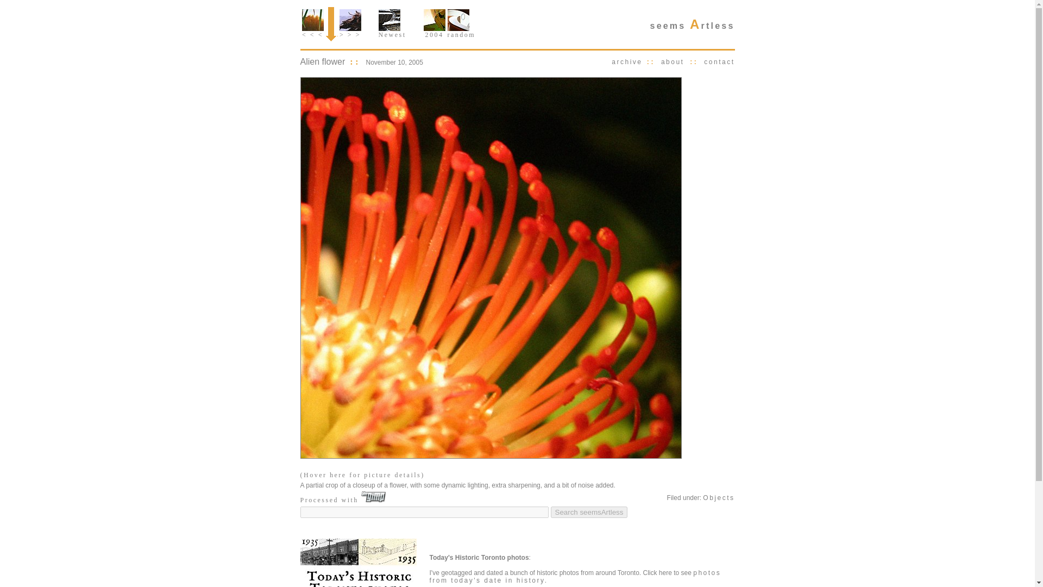  I want to click on Picture from 2004, so click(434, 20).